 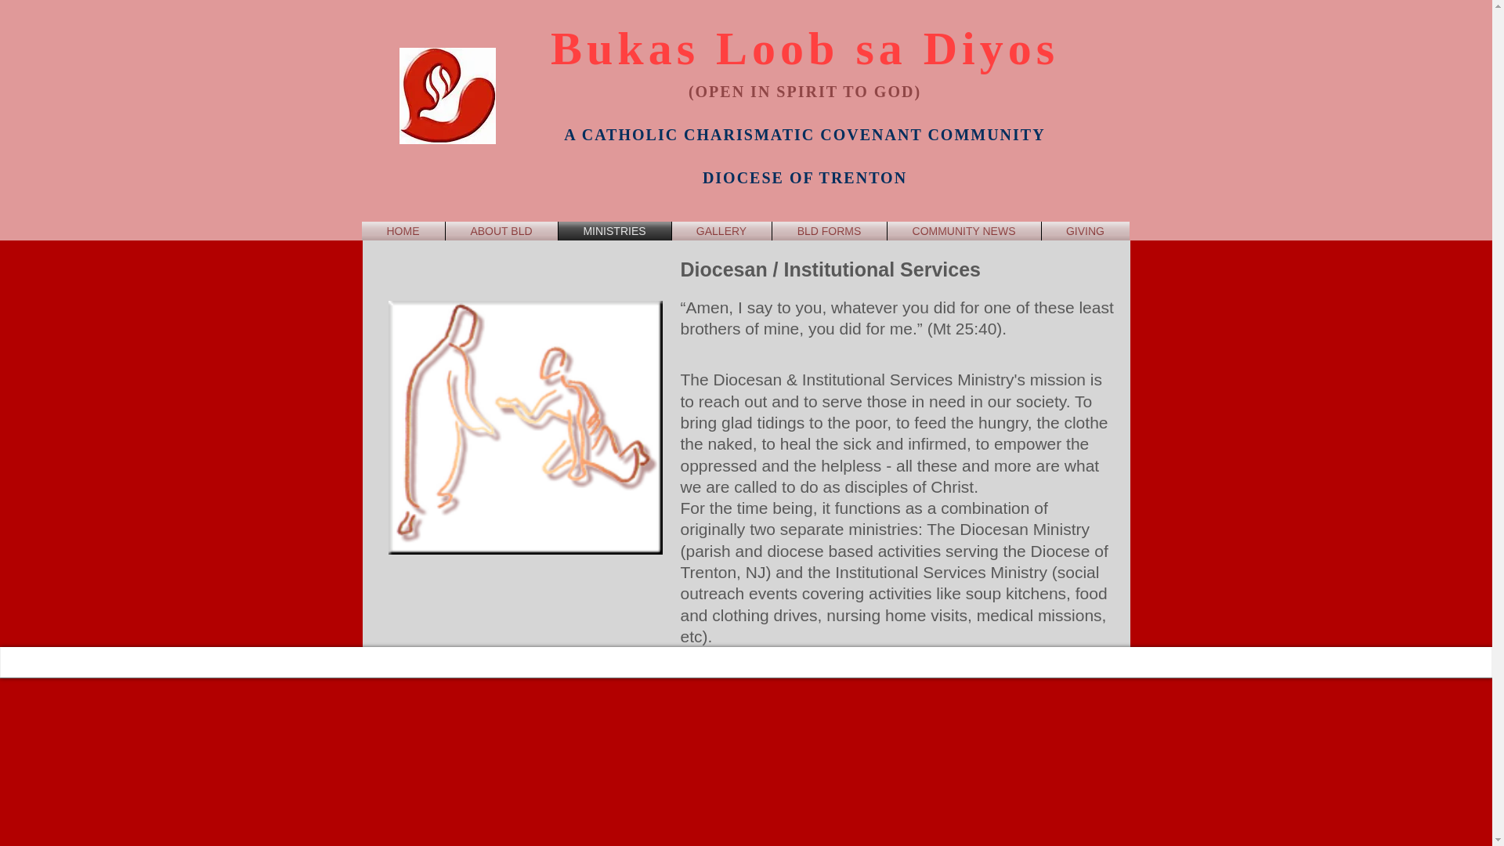 What do you see at coordinates (963, 230) in the screenshot?
I see `COMMUNITY NEWS` at bounding box center [963, 230].